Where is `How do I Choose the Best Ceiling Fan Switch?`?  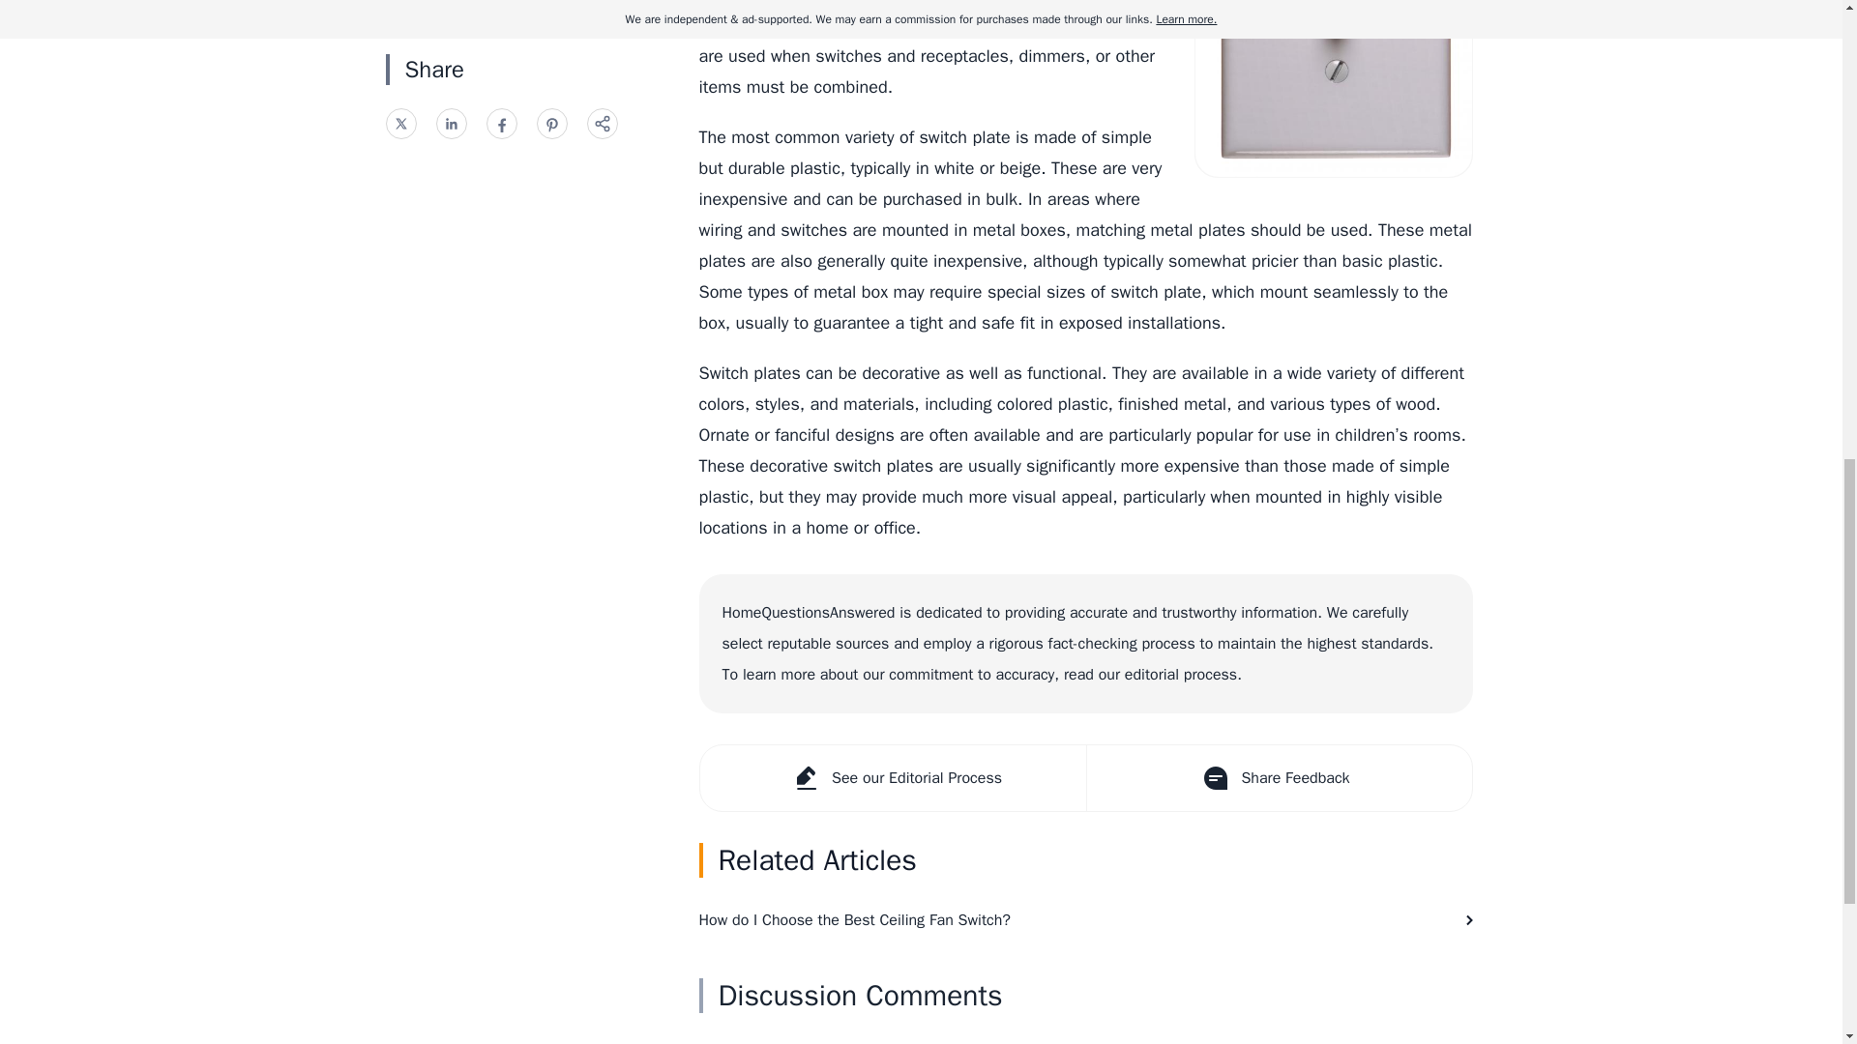
How do I Choose the Best Ceiling Fan Switch? is located at coordinates (1085, 920).